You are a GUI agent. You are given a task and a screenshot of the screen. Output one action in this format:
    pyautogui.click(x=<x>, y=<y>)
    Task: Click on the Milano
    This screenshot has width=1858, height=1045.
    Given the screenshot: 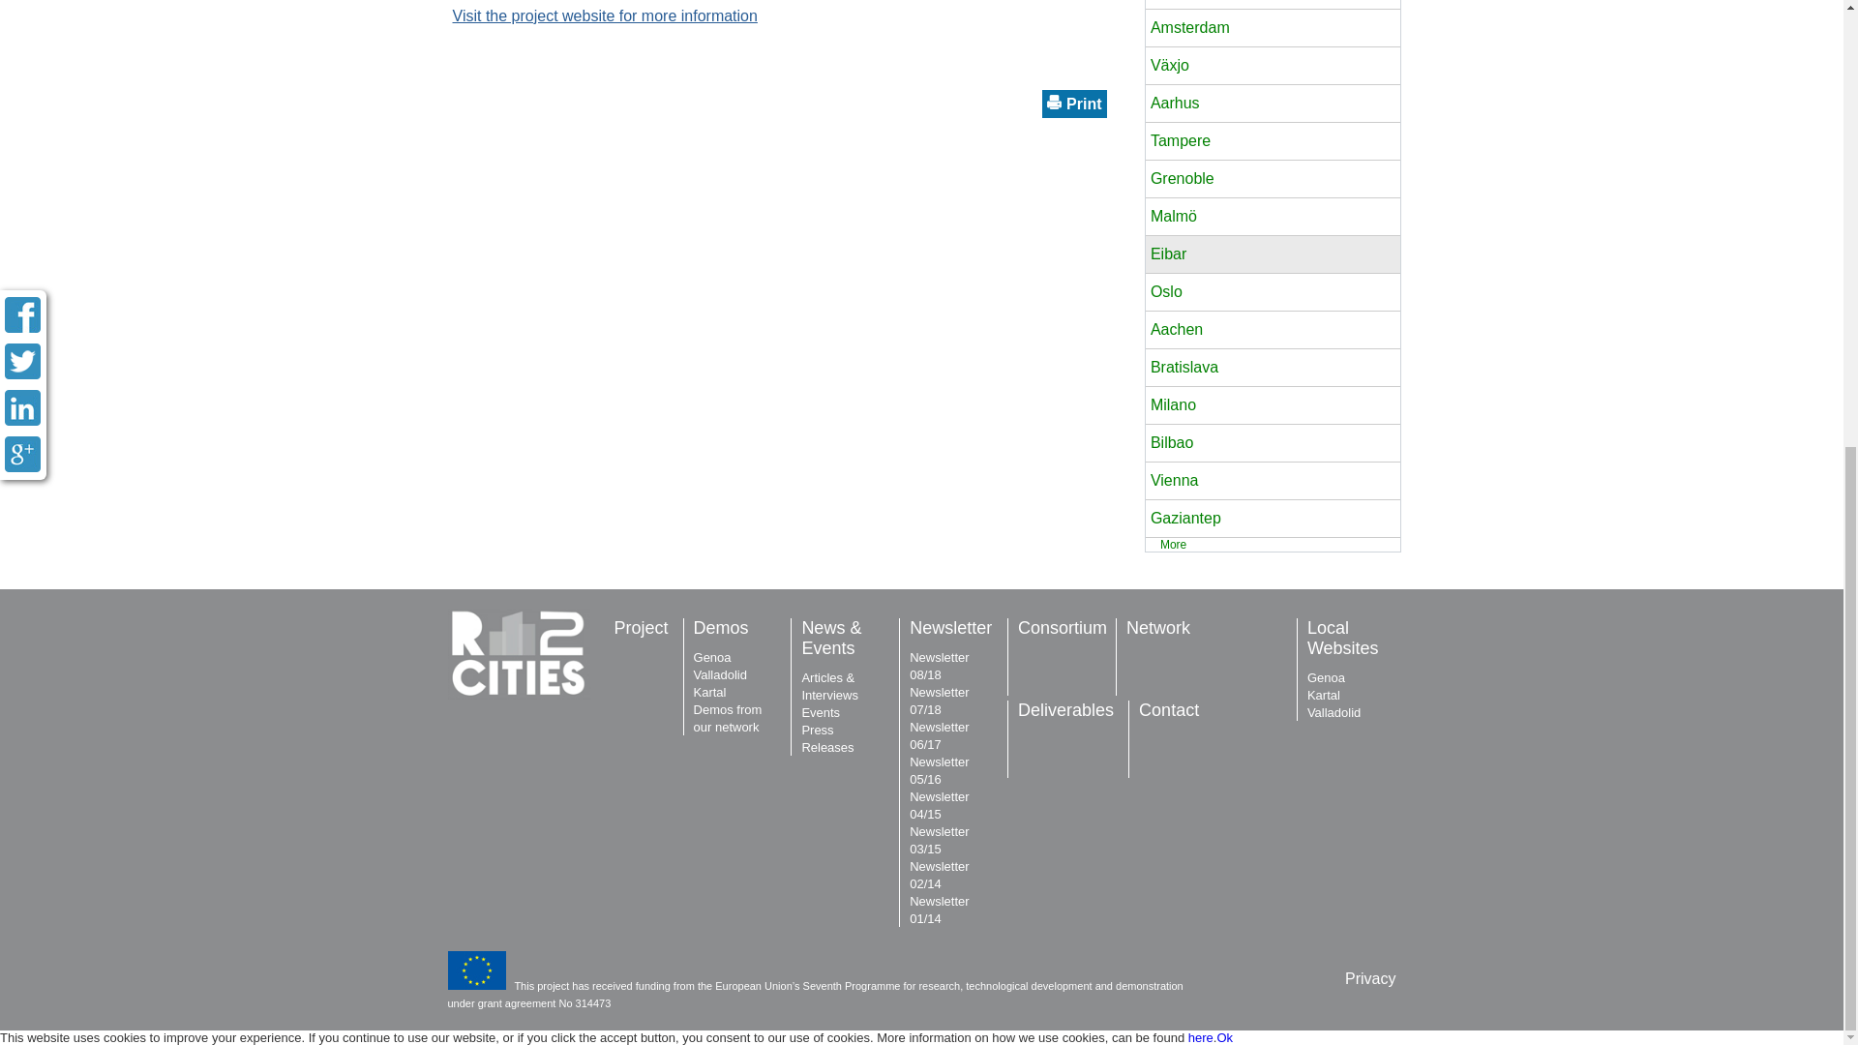 What is the action you would take?
    pyautogui.click(x=1272, y=404)
    